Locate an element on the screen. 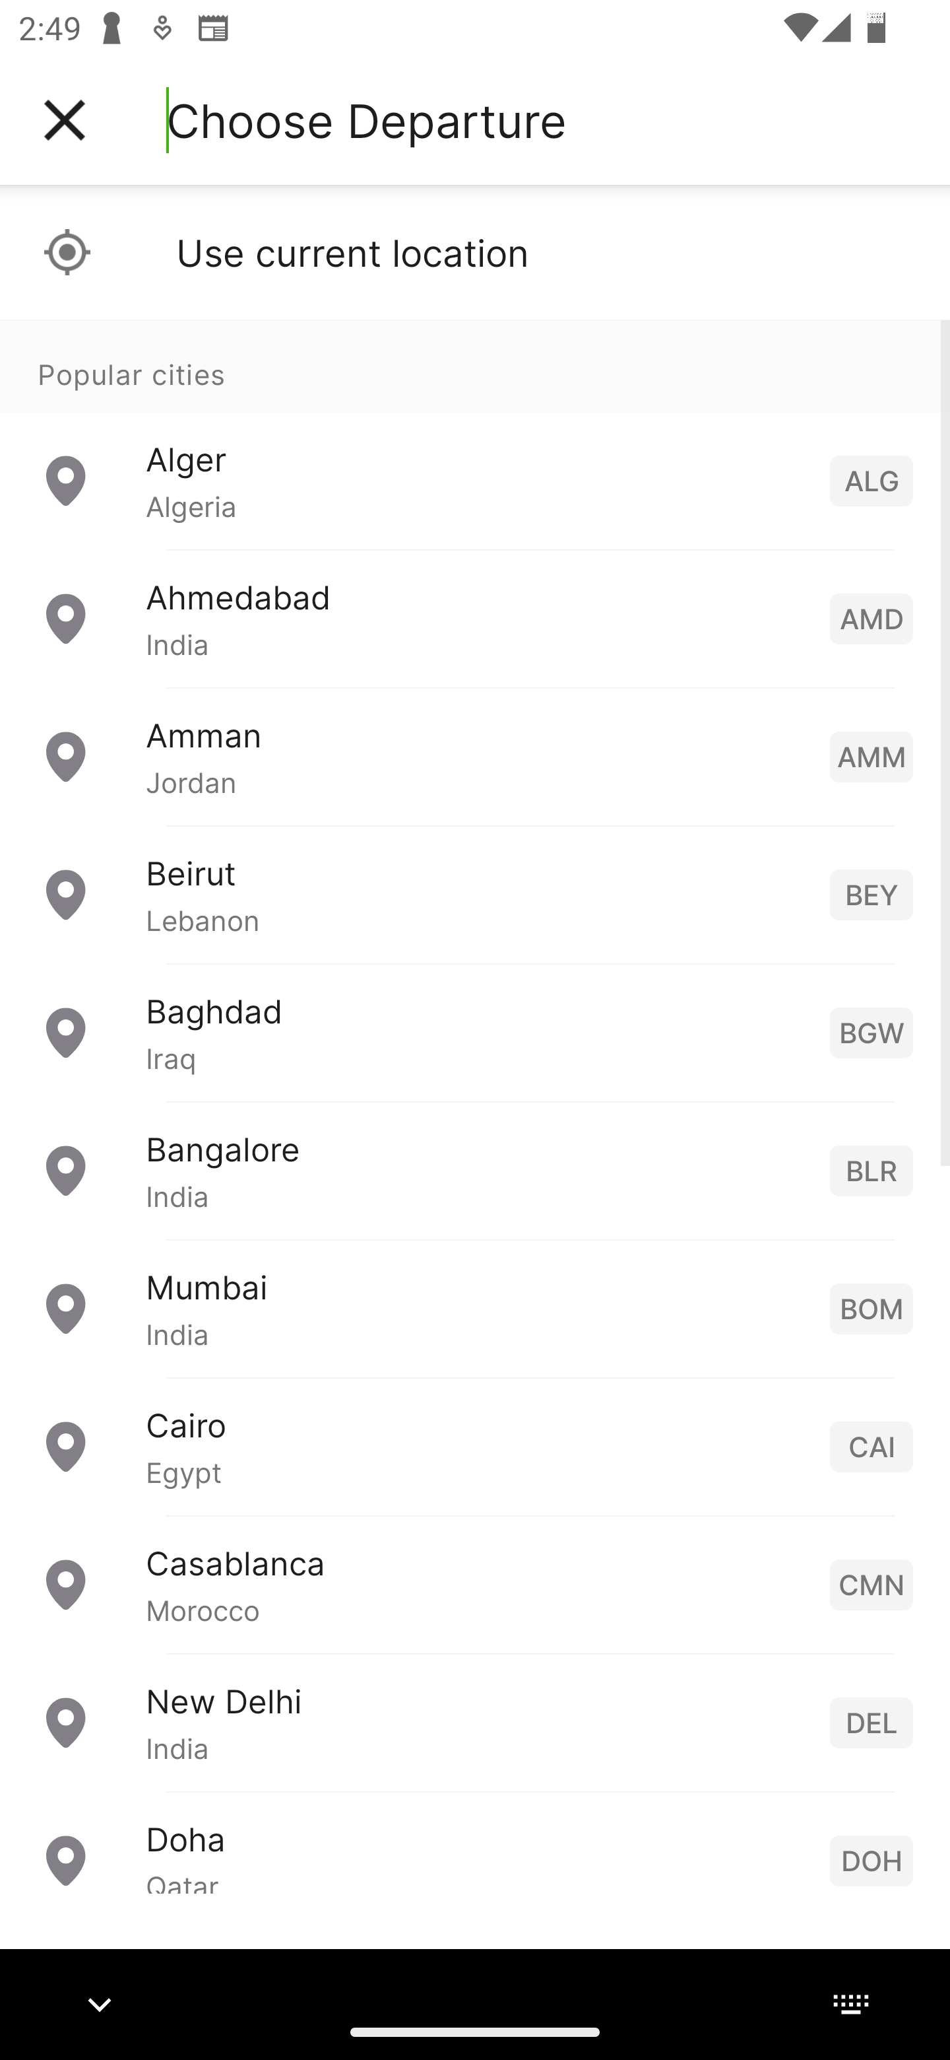 The width and height of the screenshot is (950, 2060). Choose Departure is located at coordinates (366, 120).